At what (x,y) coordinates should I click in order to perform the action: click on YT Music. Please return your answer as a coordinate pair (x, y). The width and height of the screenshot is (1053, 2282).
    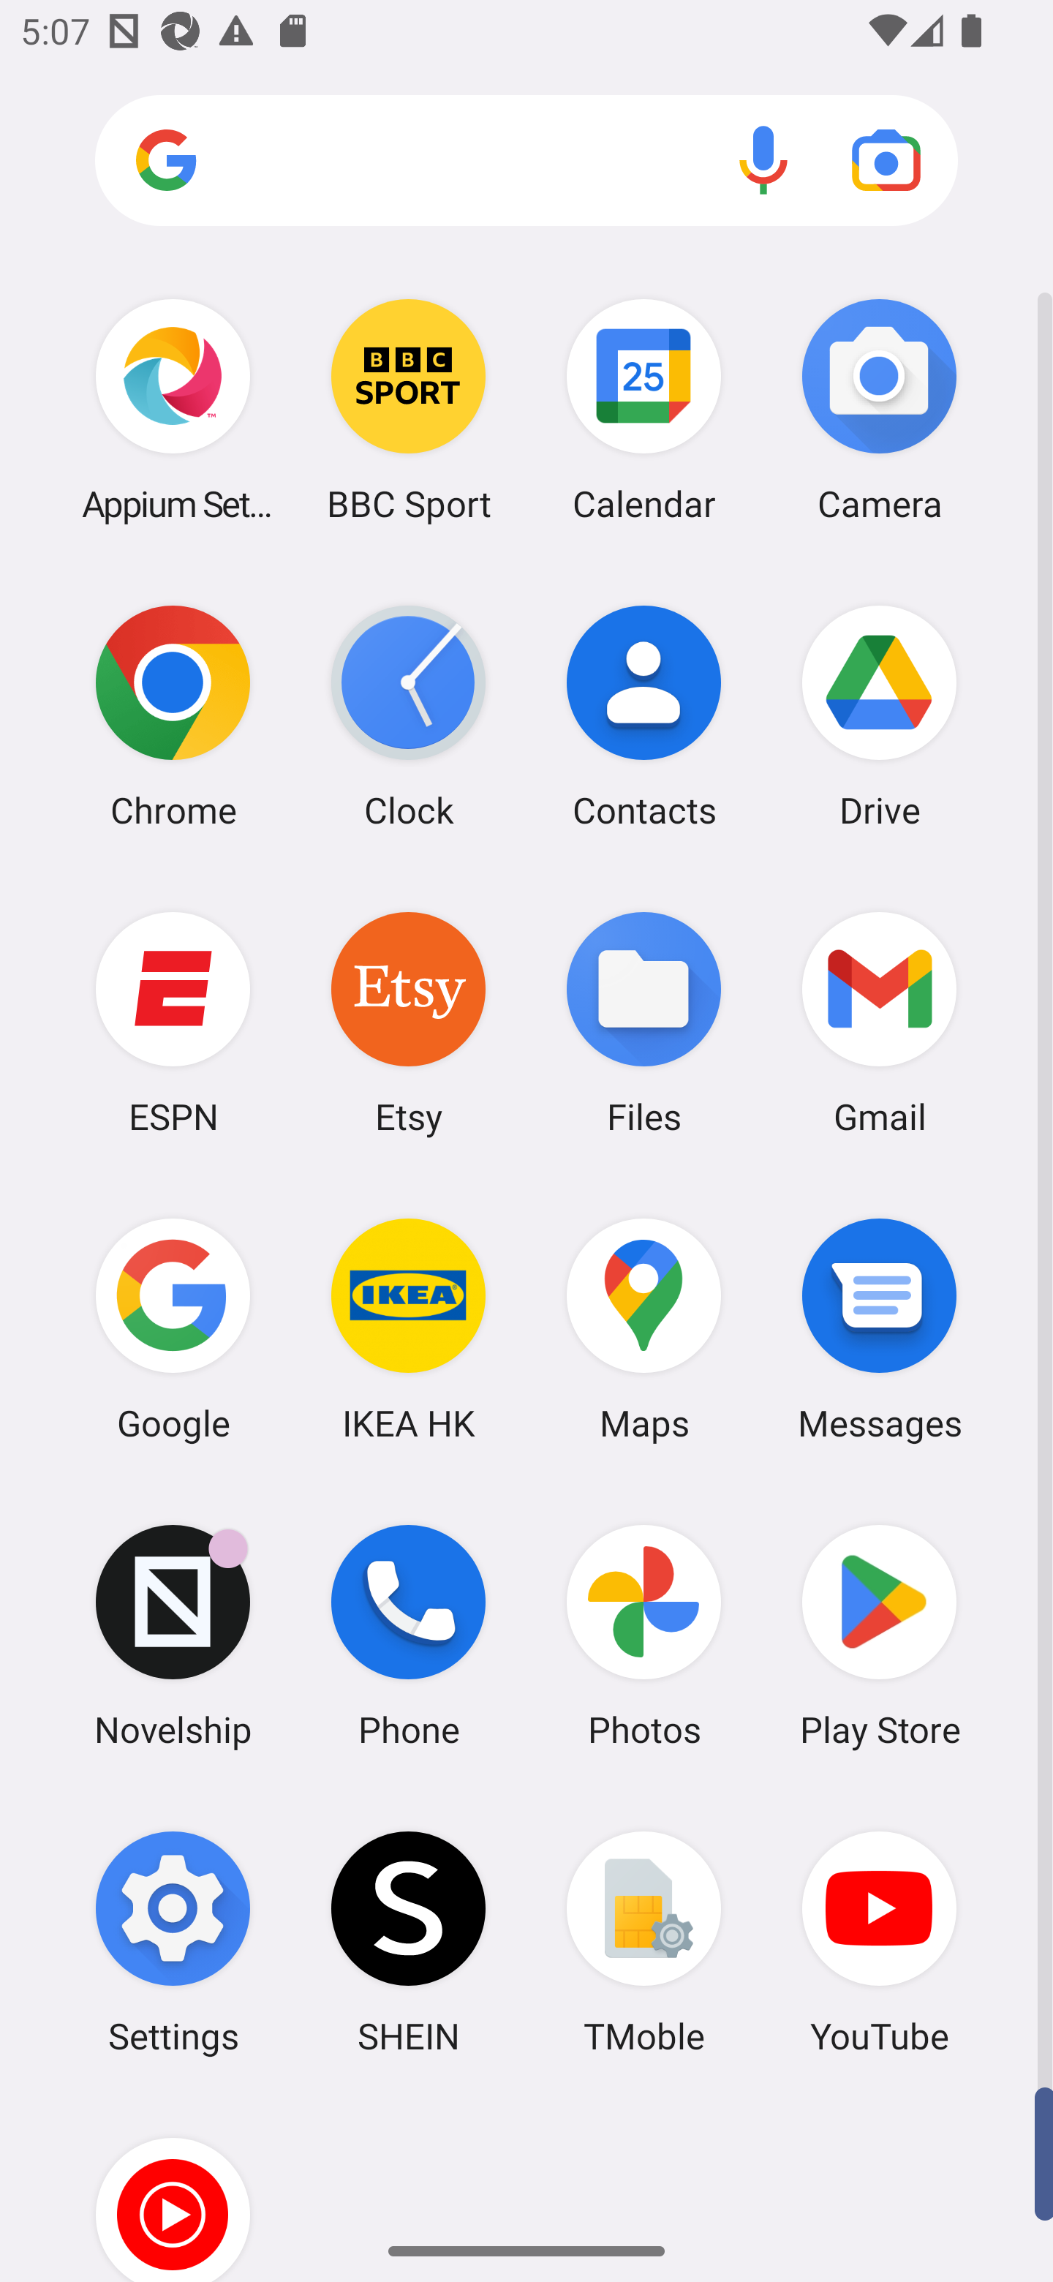
    Looking at the image, I should click on (173, 2188).